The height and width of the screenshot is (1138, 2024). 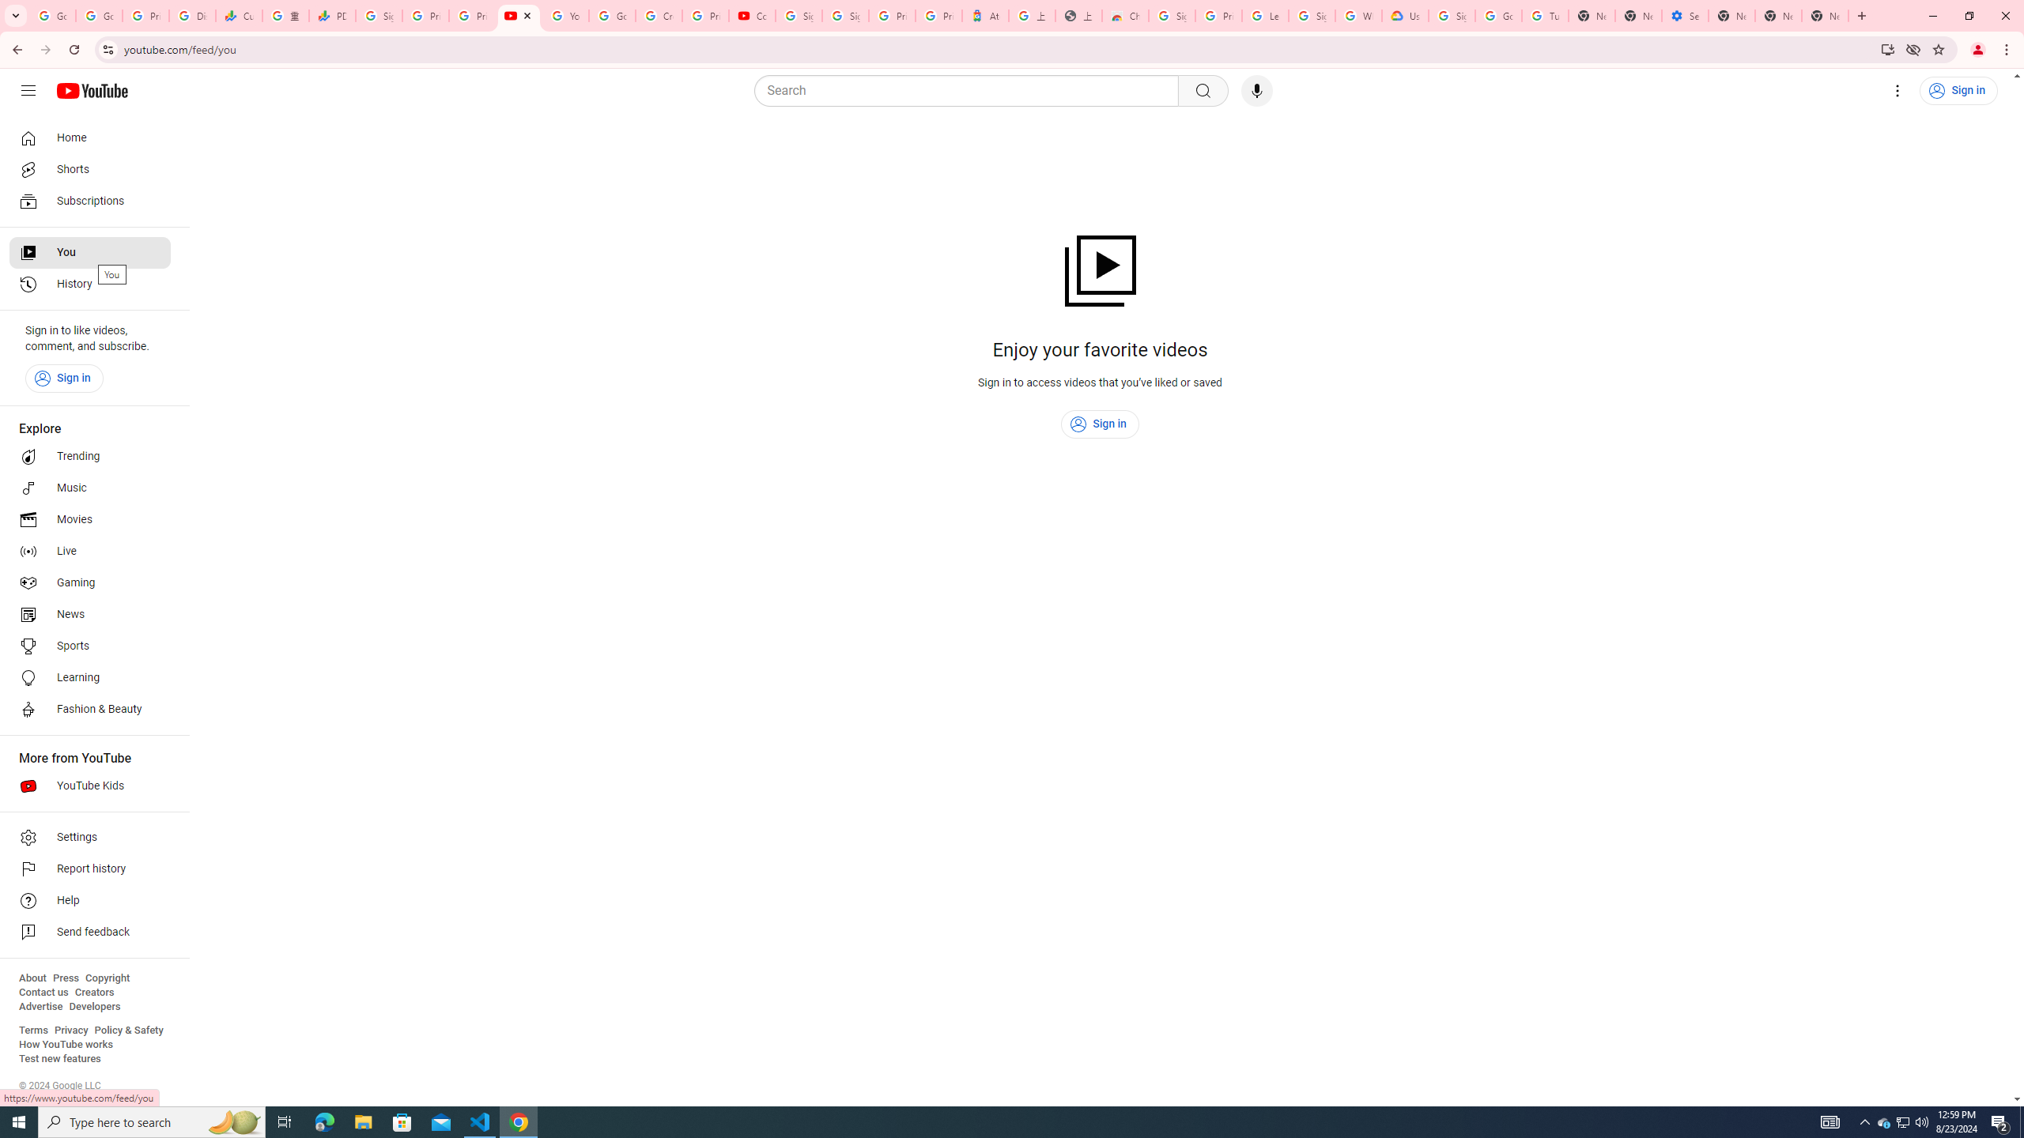 I want to click on Currencies - Google Finance, so click(x=239, y=16).